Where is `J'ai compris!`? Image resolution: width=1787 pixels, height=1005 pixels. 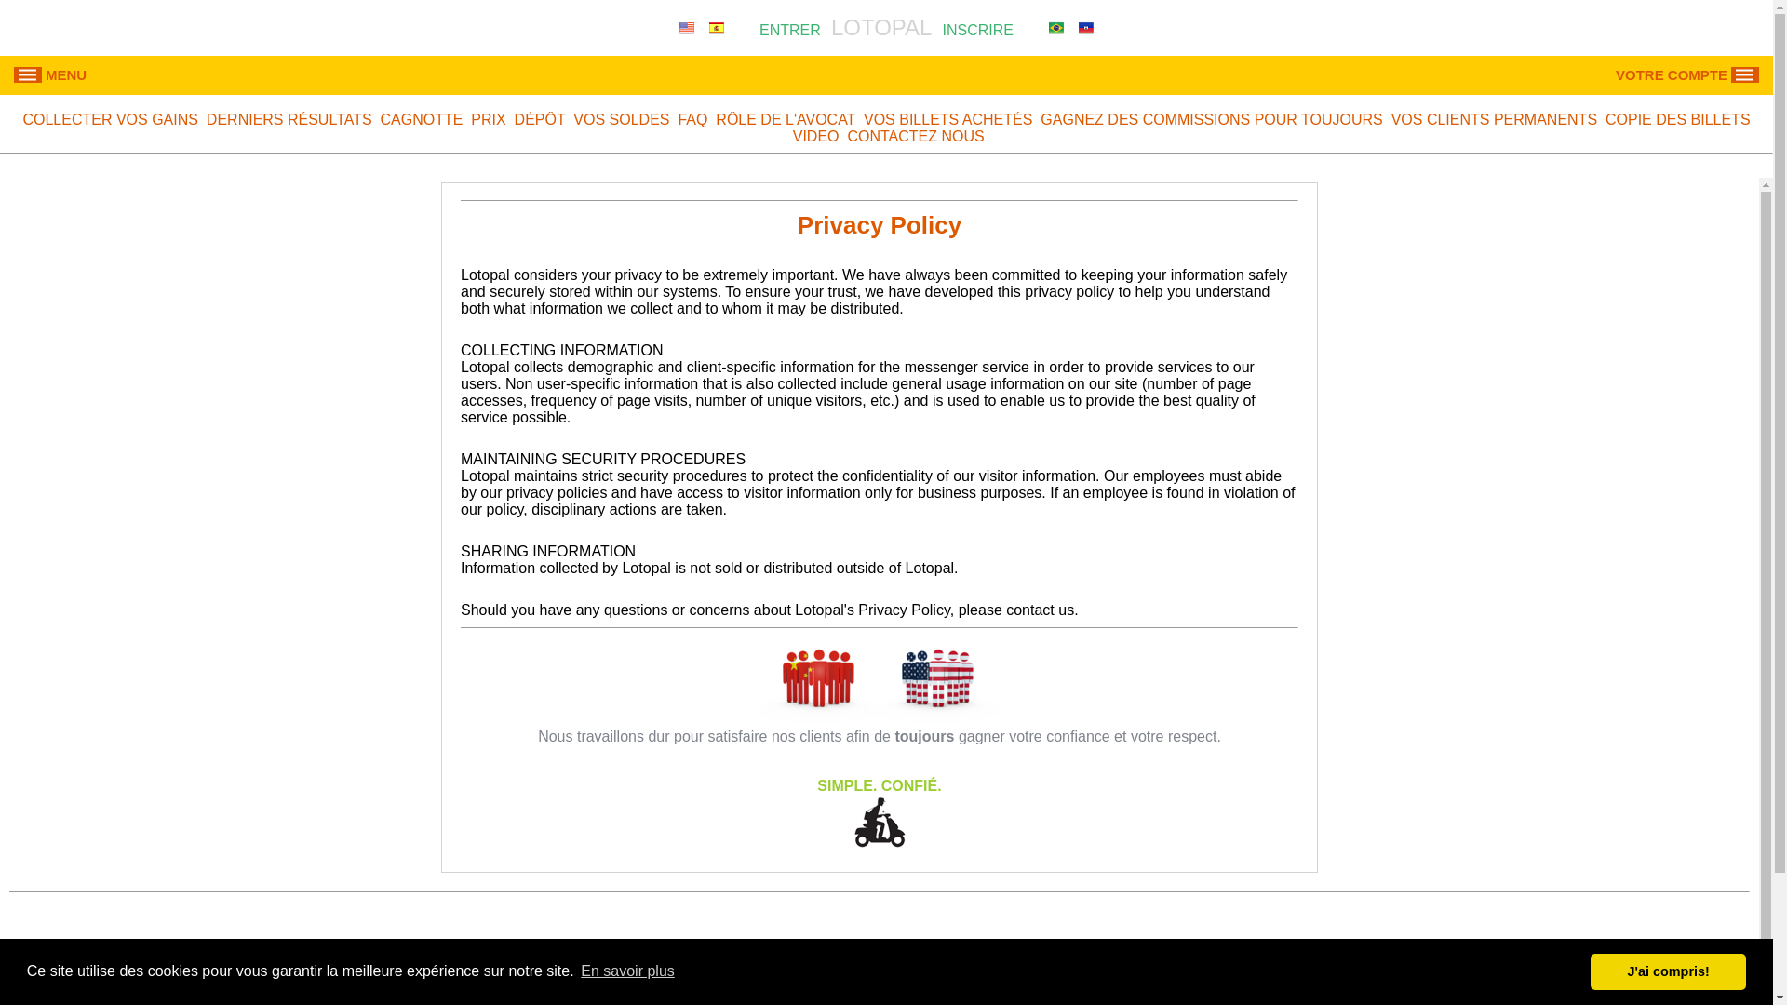 J'ai compris! is located at coordinates (1668, 971).